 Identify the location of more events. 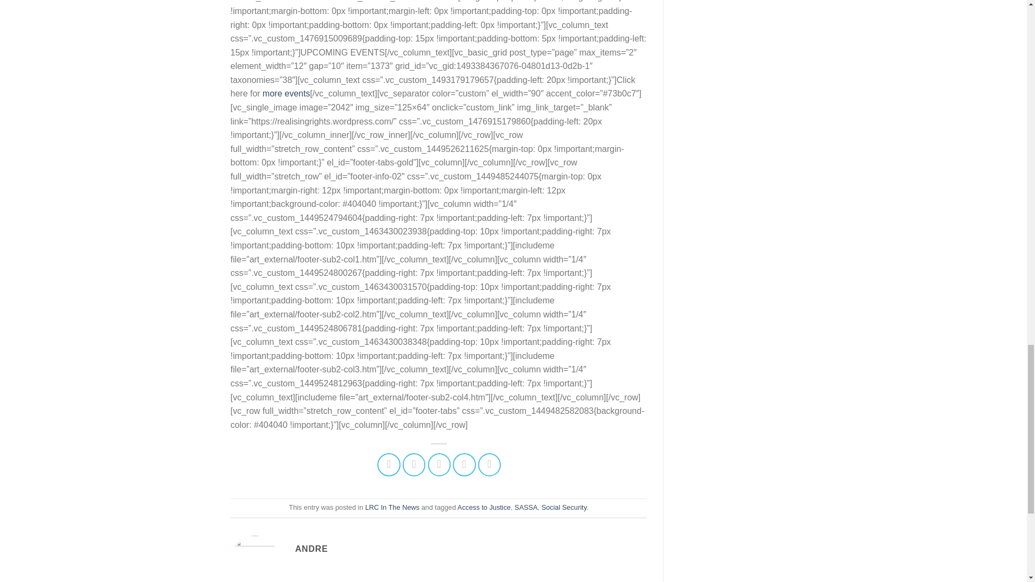
(286, 94).